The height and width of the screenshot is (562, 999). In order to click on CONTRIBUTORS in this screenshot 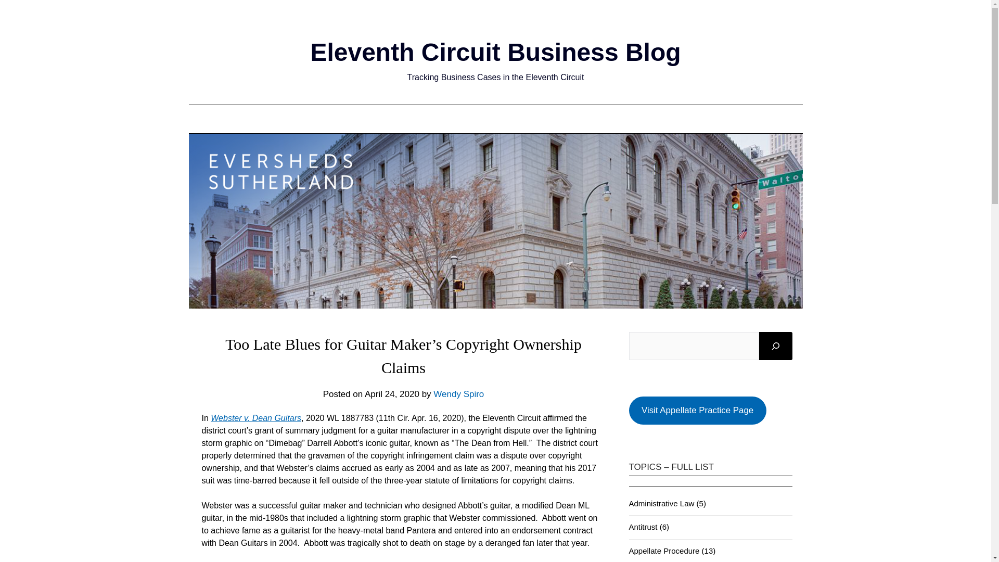, I will do `click(444, 119)`.